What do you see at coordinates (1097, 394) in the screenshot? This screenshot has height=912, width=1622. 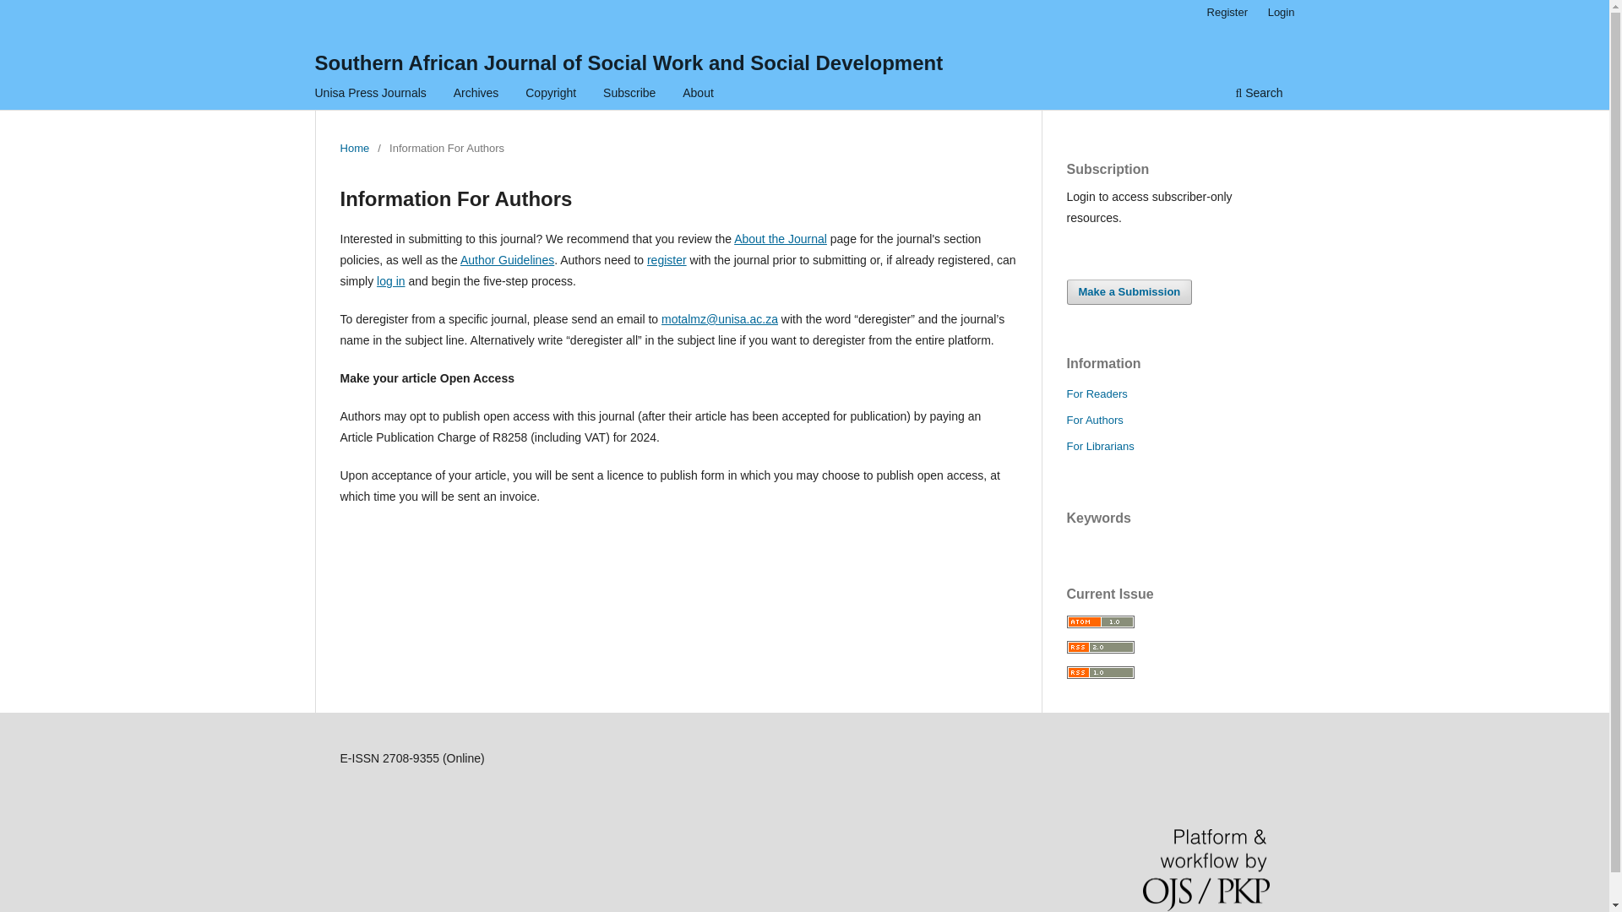 I see `For Readers` at bounding box center [1097, 394].